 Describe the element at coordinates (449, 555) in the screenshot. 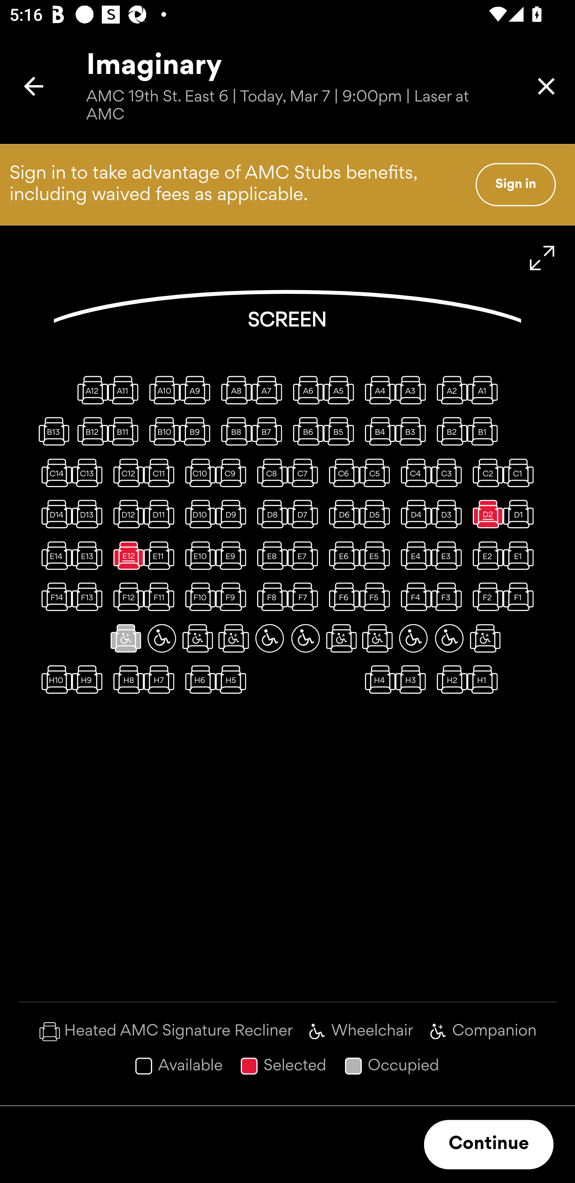

I see `E3, Regular seat, available` at that location.